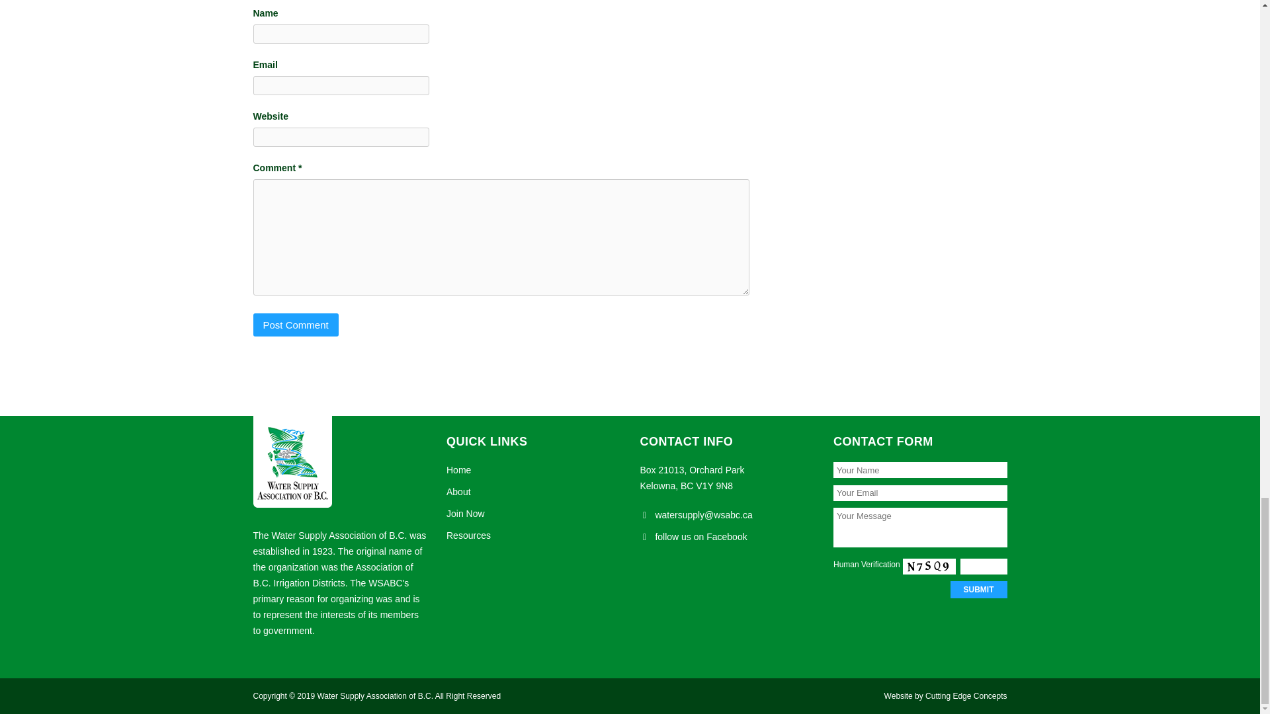 Image resolution: width=1270 pixels, height=714 pixels. I want to click on Join Now, so click(466, 513).